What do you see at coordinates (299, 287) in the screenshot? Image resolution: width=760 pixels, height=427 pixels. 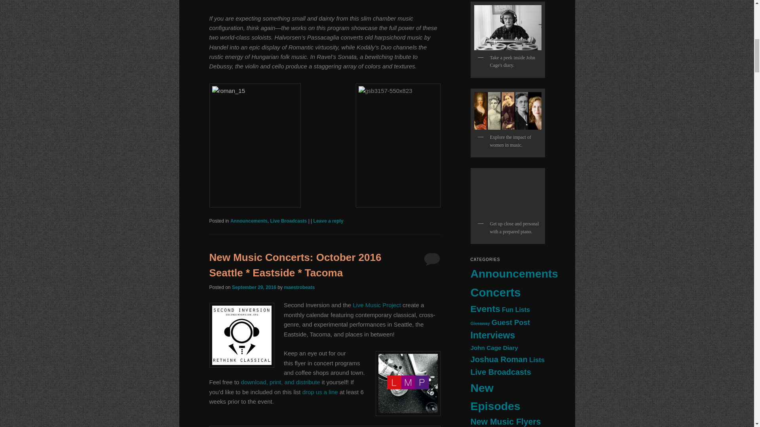 I see `View all posts by maestrobeats` at bounding box center [299, 287].